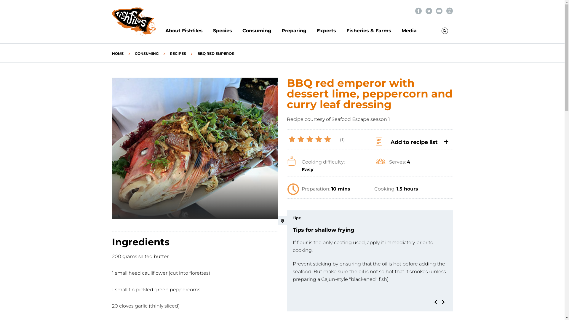 This screenshot has height=320, width=569. I want to click on Twitter, so click(429, 11).